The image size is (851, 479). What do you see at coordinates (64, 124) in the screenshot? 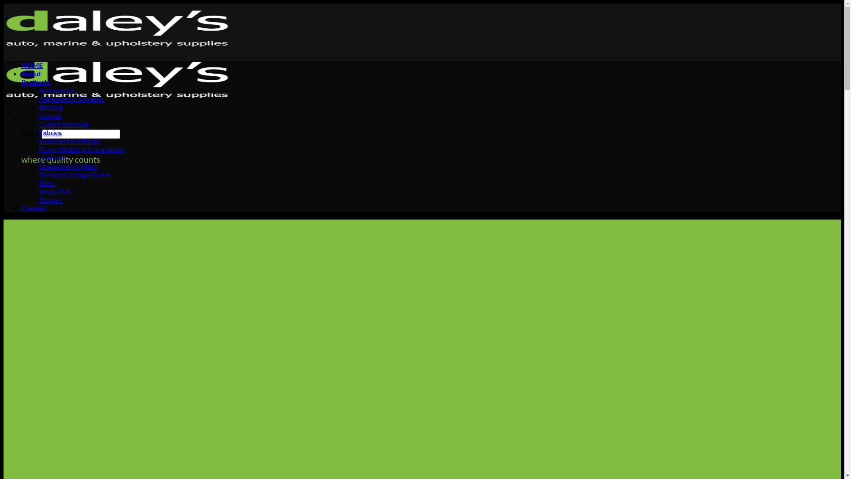
I see `Carpet/Flooring` at bounding box center [64, 124].